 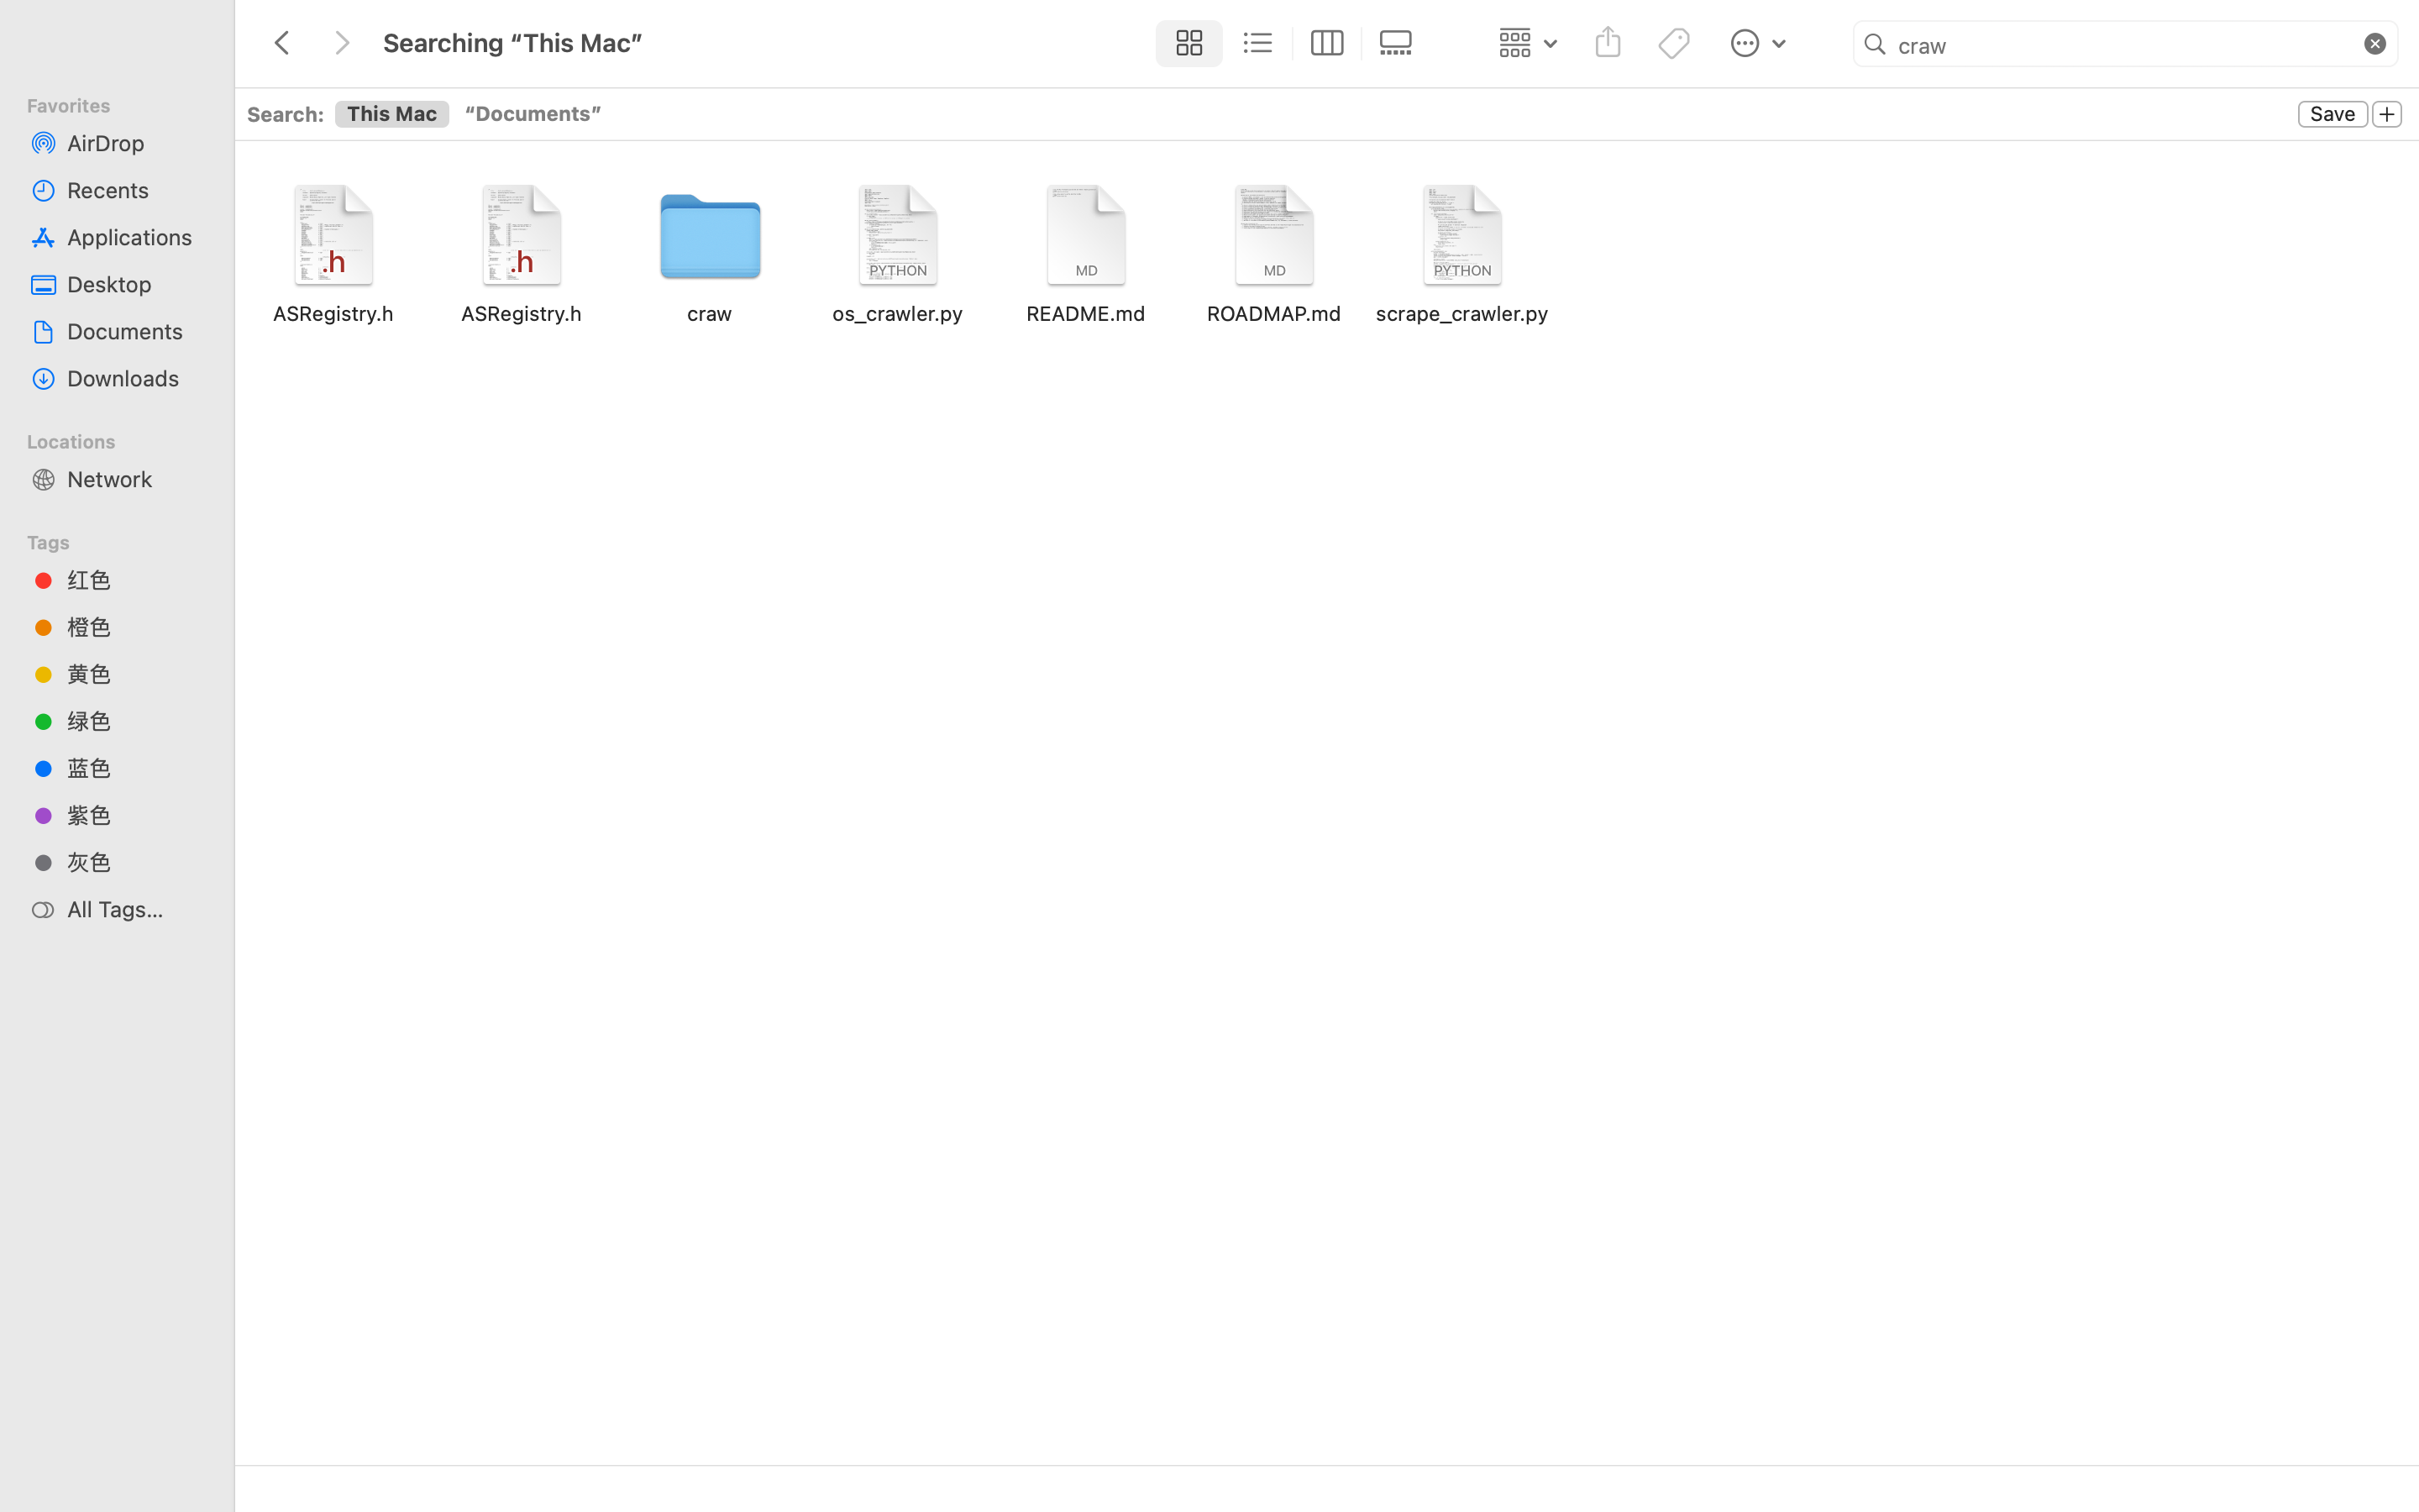 I want to click on Documents, so click(x=135, y=331).